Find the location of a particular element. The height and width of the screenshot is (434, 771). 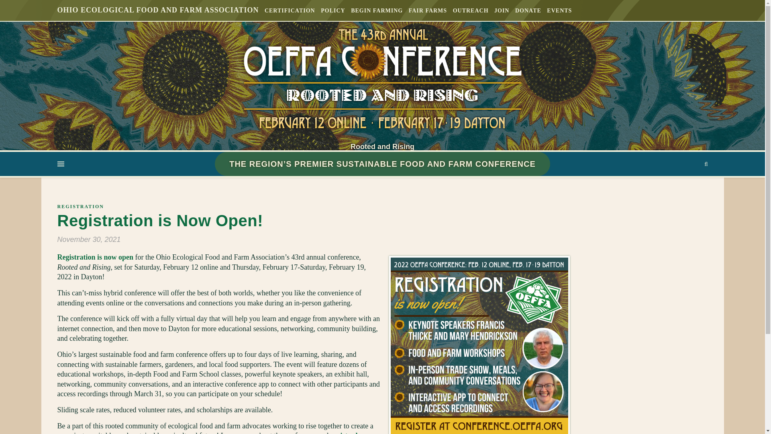

OEFFA Conference is located at coordinates (382, 80).